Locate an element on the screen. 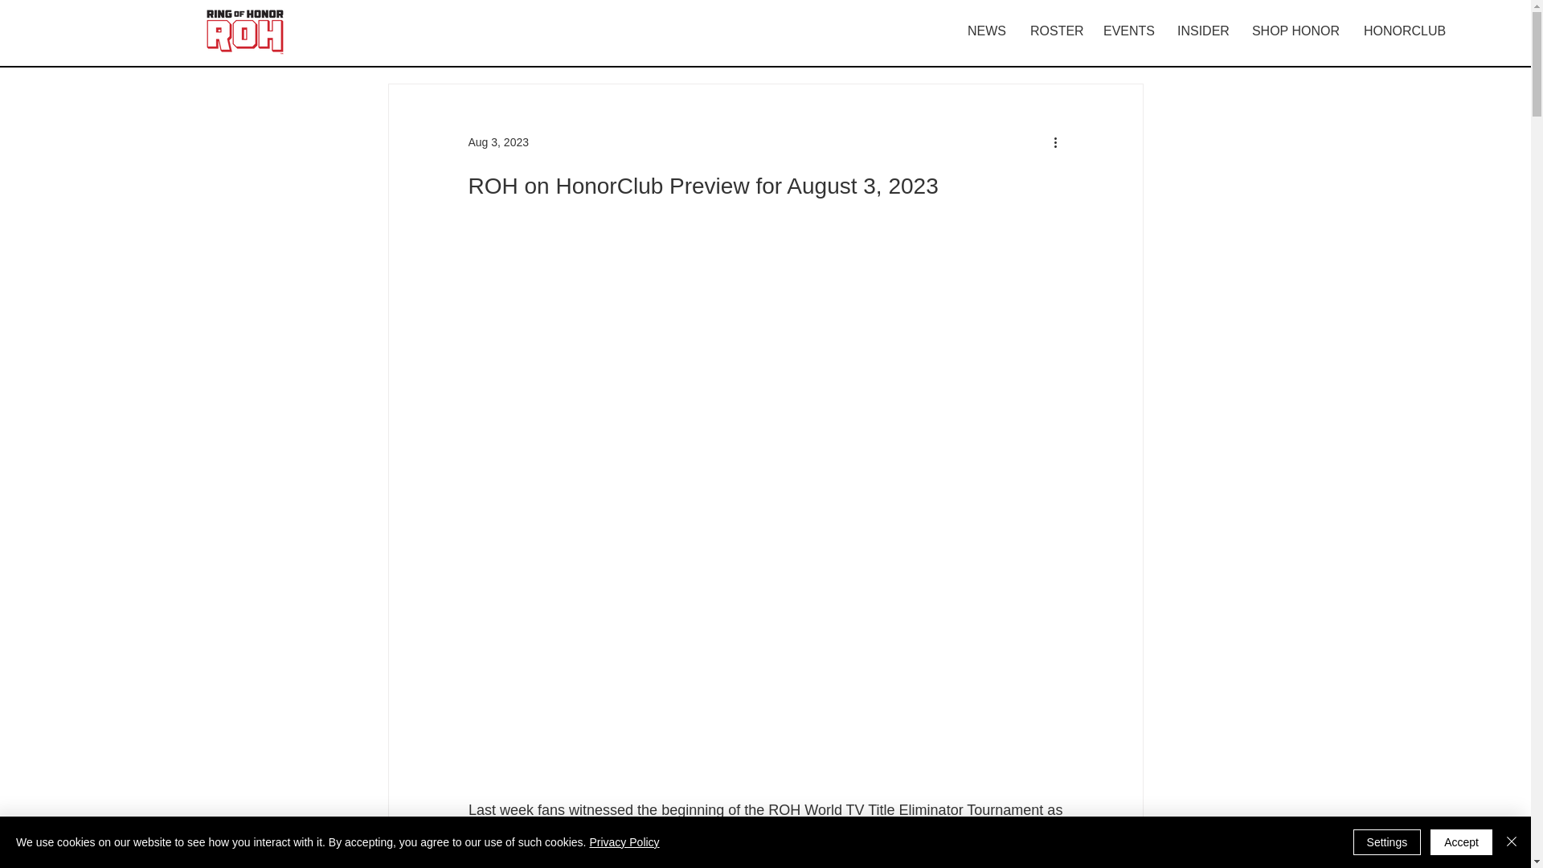 The image size is (1543, 868). SHOP HONOR is located at coordinates (1295, 31).